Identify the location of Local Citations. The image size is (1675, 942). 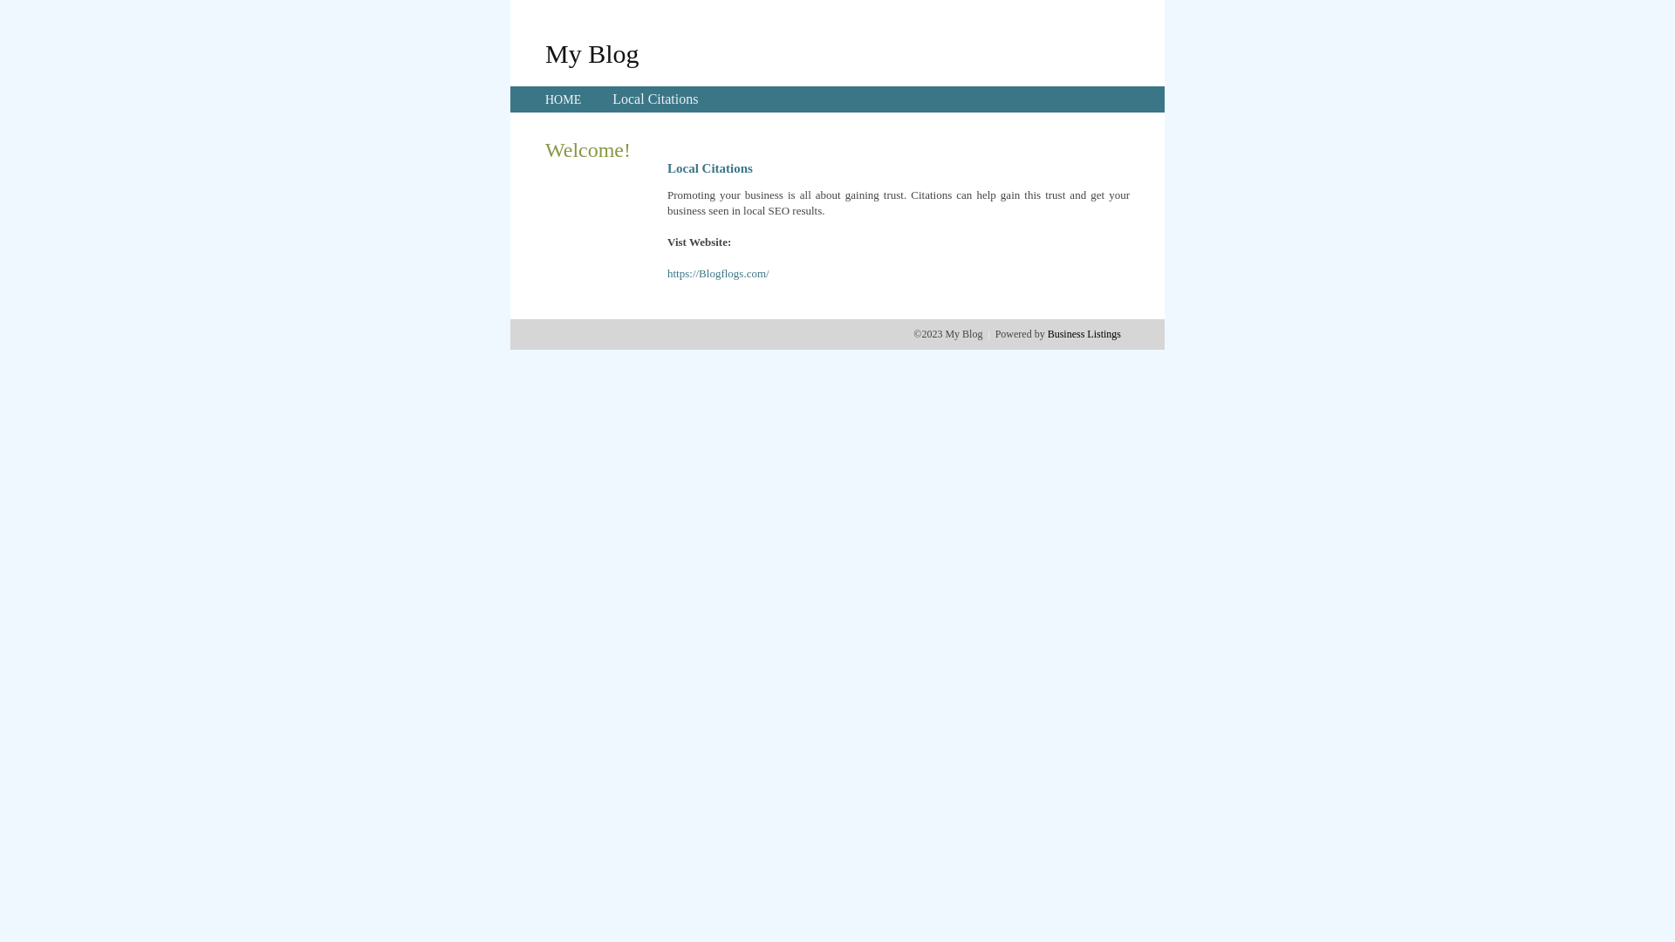
(655, 99).